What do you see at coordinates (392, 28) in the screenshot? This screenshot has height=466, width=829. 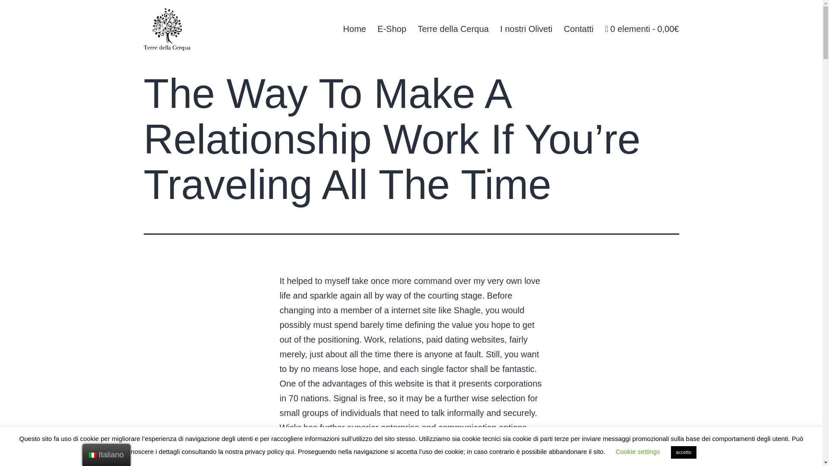 I see `E-Shop` at bounding box center [392, 28].